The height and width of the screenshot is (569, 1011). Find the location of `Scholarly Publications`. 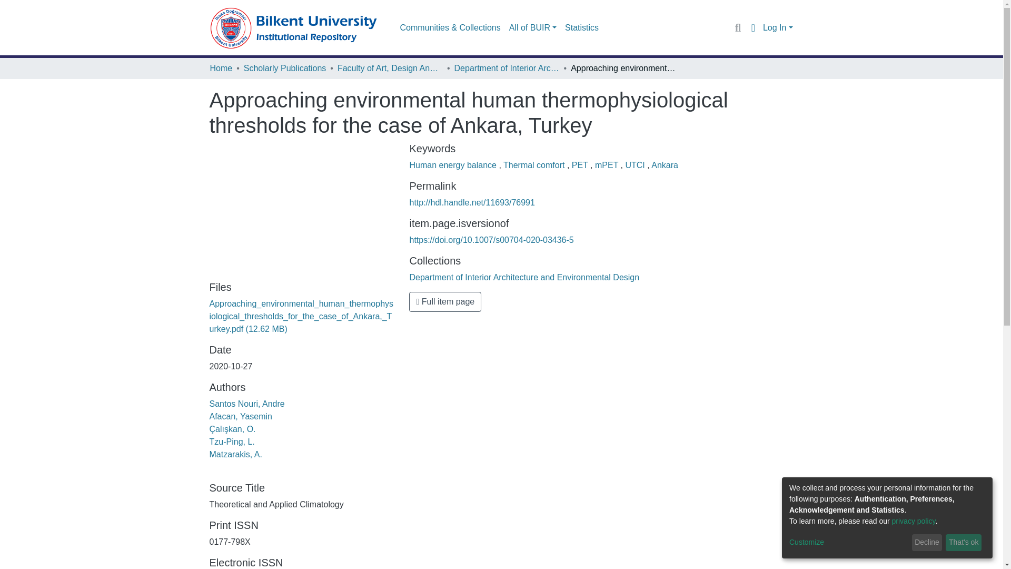

Scholarly Publications is located at coordinates (285, 68).